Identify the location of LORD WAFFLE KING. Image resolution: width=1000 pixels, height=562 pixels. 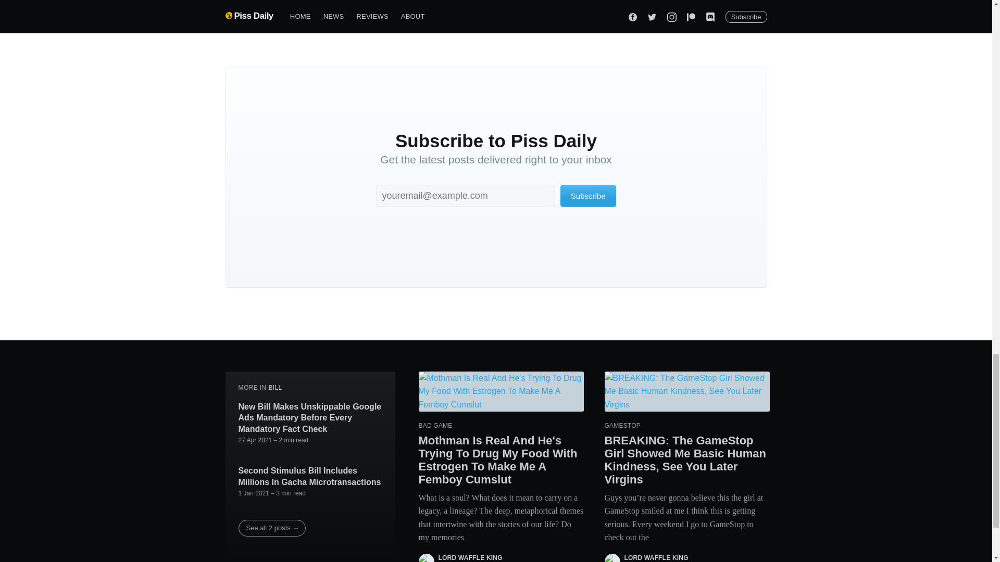
(656, 557).